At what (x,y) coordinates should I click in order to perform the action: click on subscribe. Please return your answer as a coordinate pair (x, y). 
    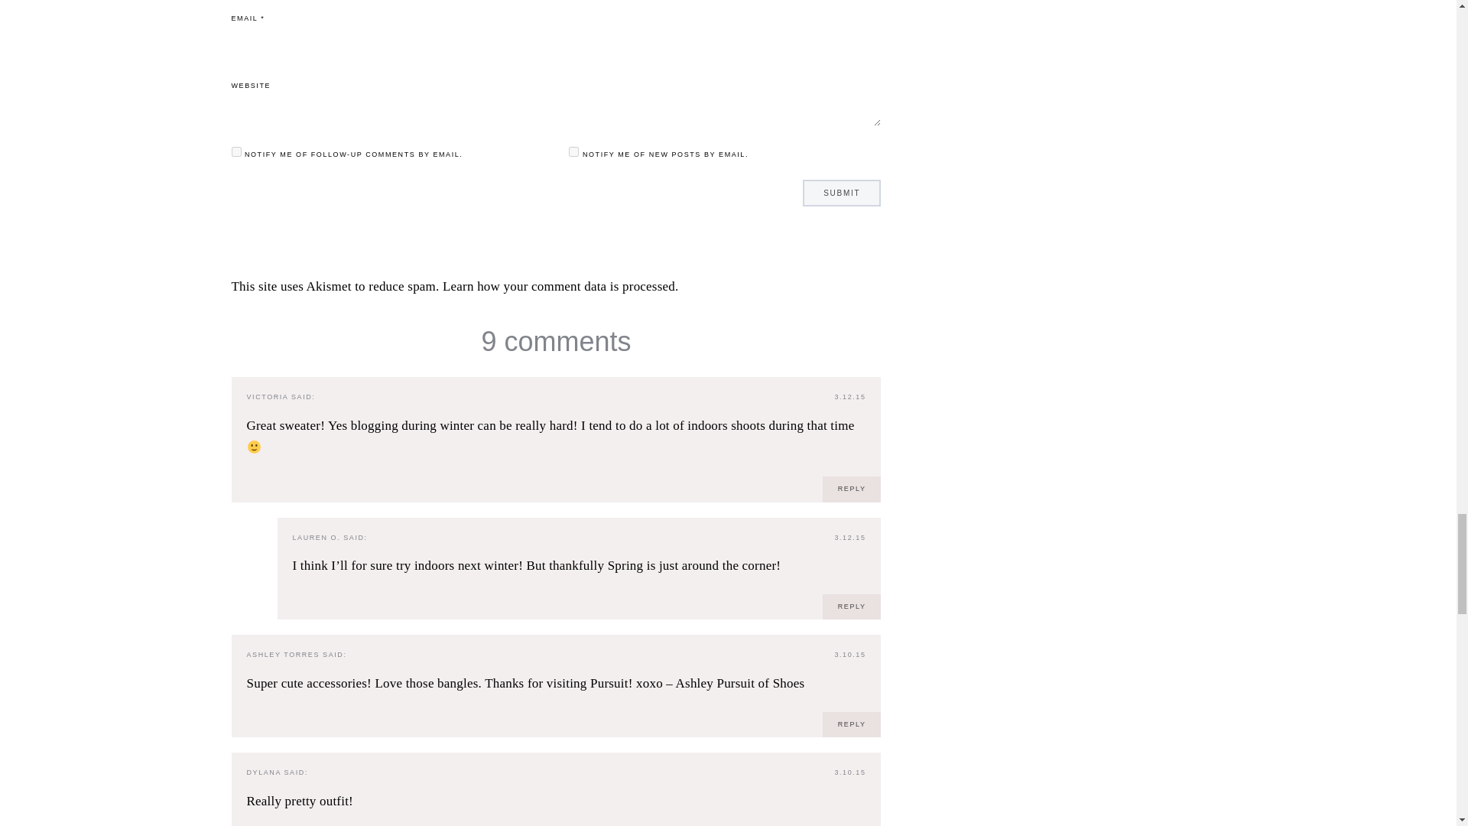
    Looking at the image, I should click on (573, 151).